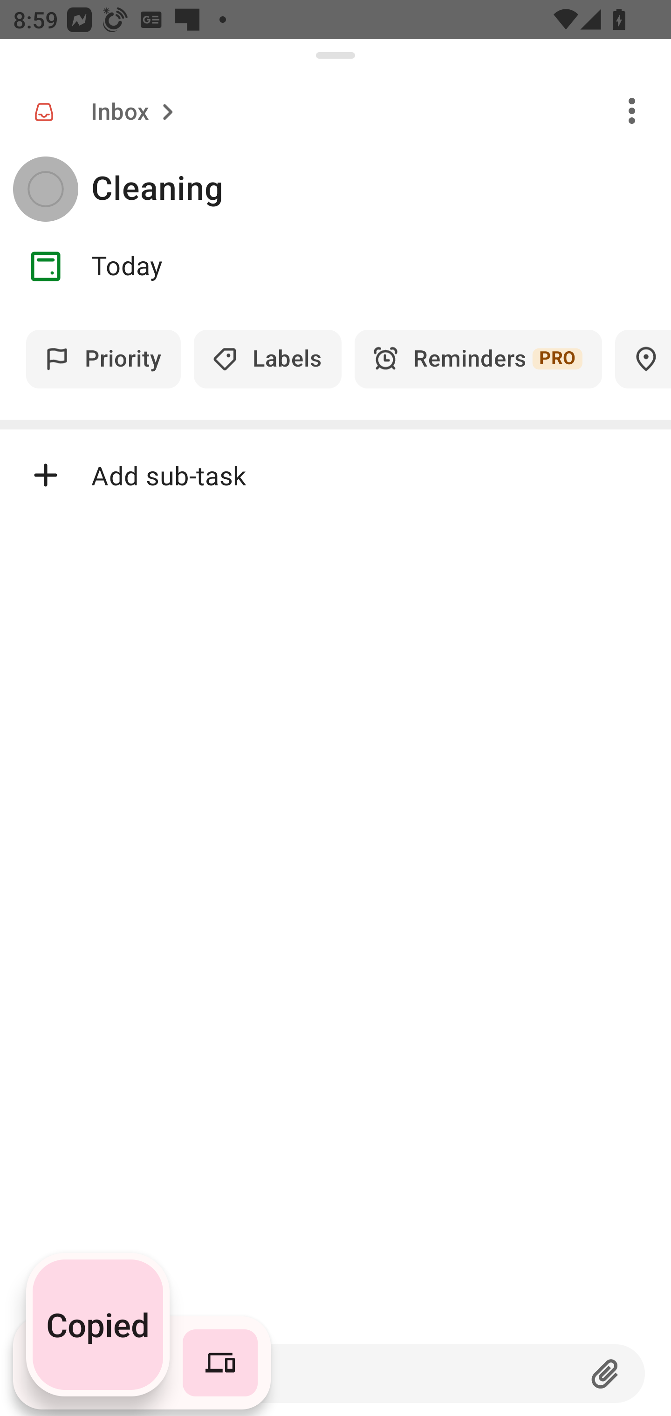  I want to click on Locations PRO, so click(643, 359).